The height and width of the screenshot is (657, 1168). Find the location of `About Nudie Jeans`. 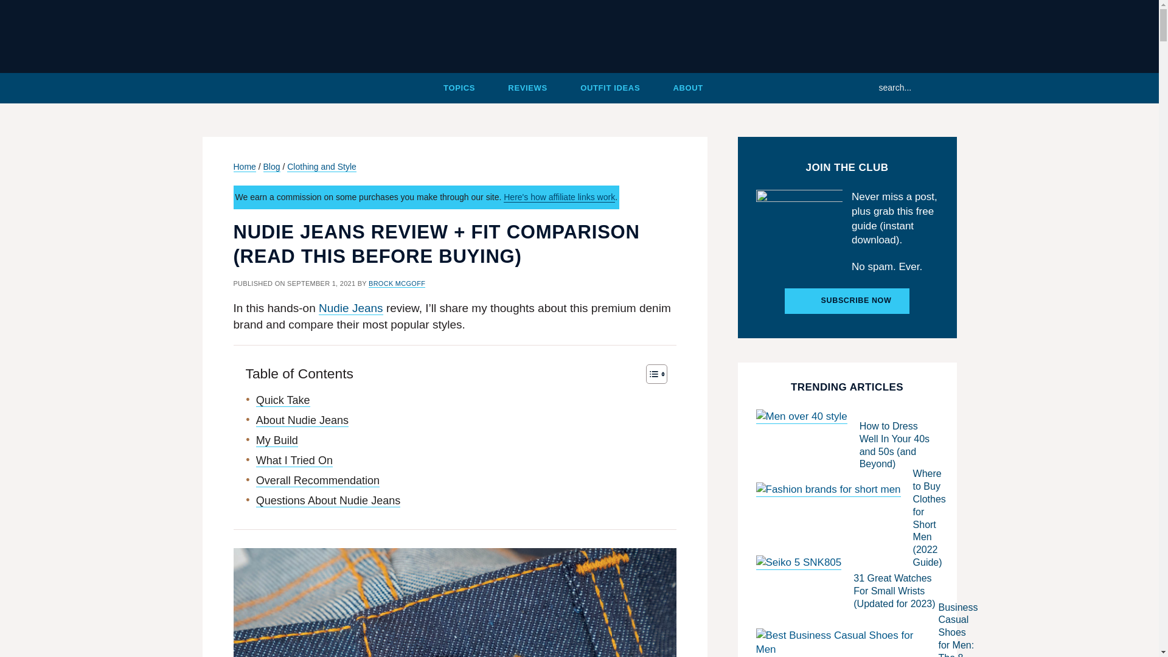

About Nudie Jeans is located at coordinates (302, 421).